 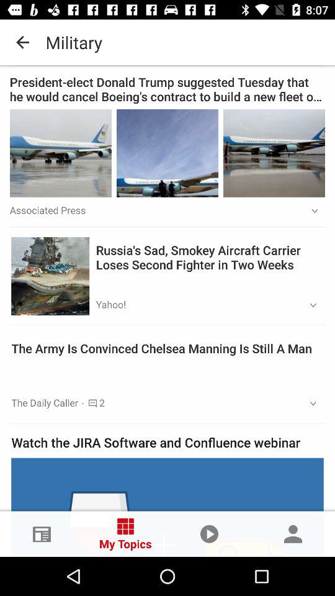 I want to click on go back, so click(x=167, y=42).